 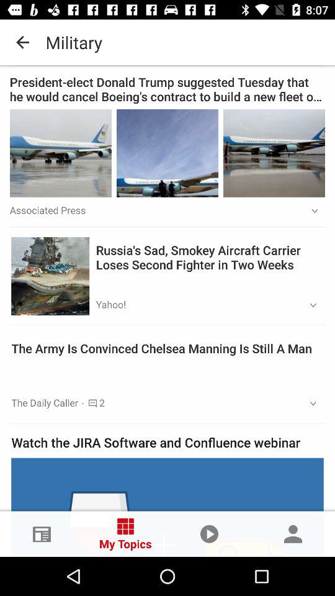 I want to click on go back, so click(x=167, y=42).